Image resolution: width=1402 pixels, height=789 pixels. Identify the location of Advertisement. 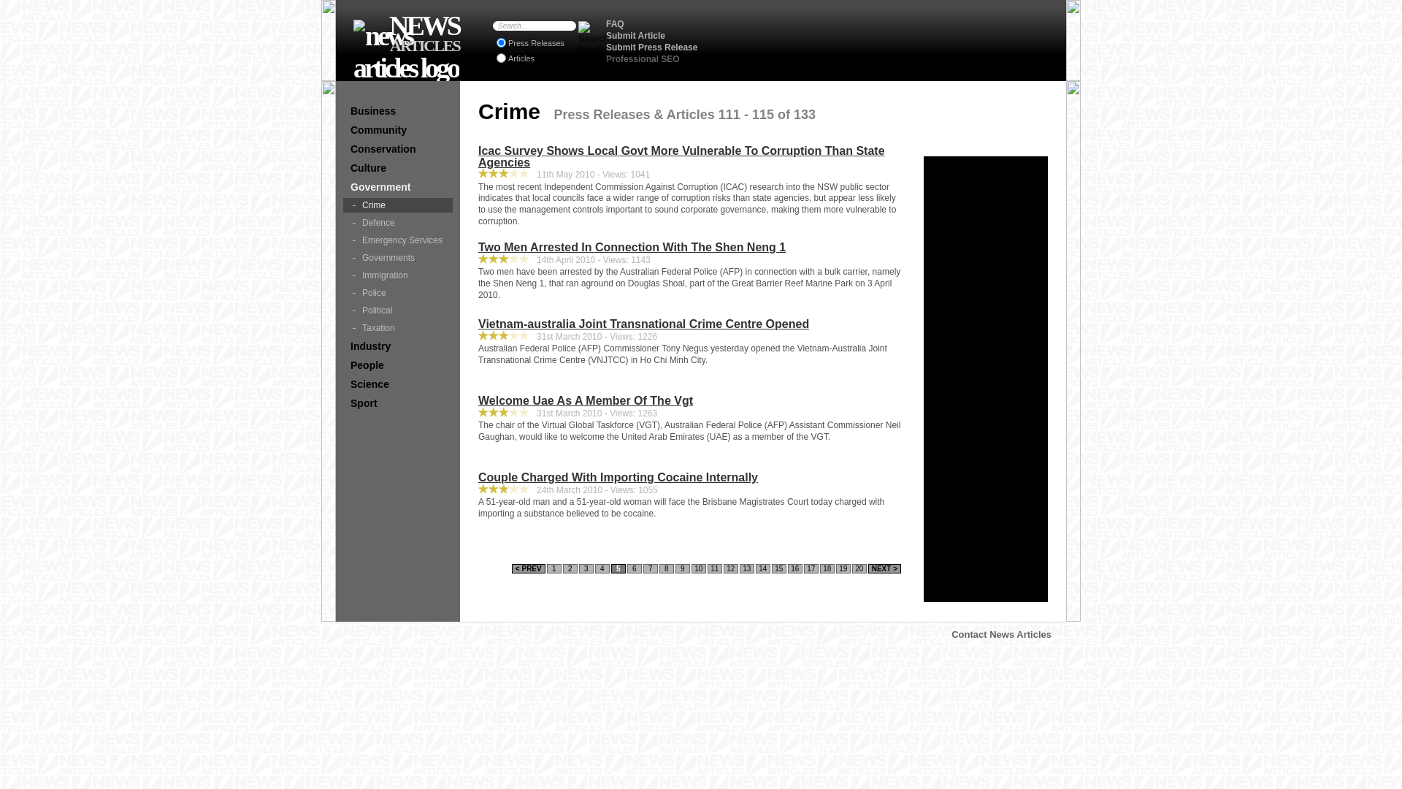
(884, 40).